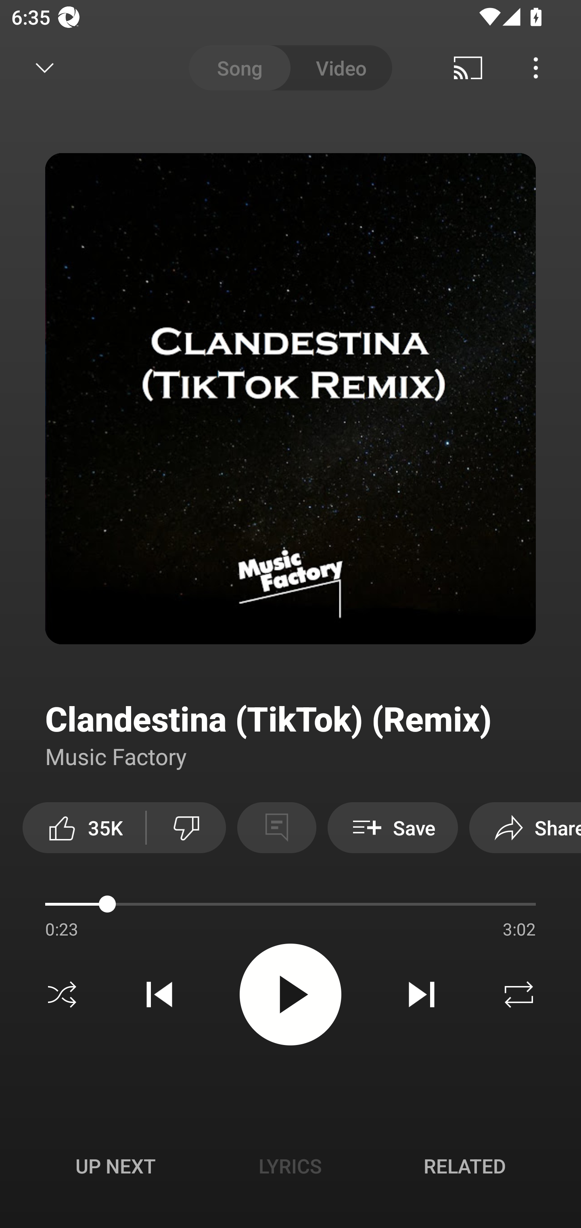 This screenshot has width=581, height=1228. What do you see at coordinates (536, 68) in the screenshot?
I see `Menu` at bounding box center [536, 68].